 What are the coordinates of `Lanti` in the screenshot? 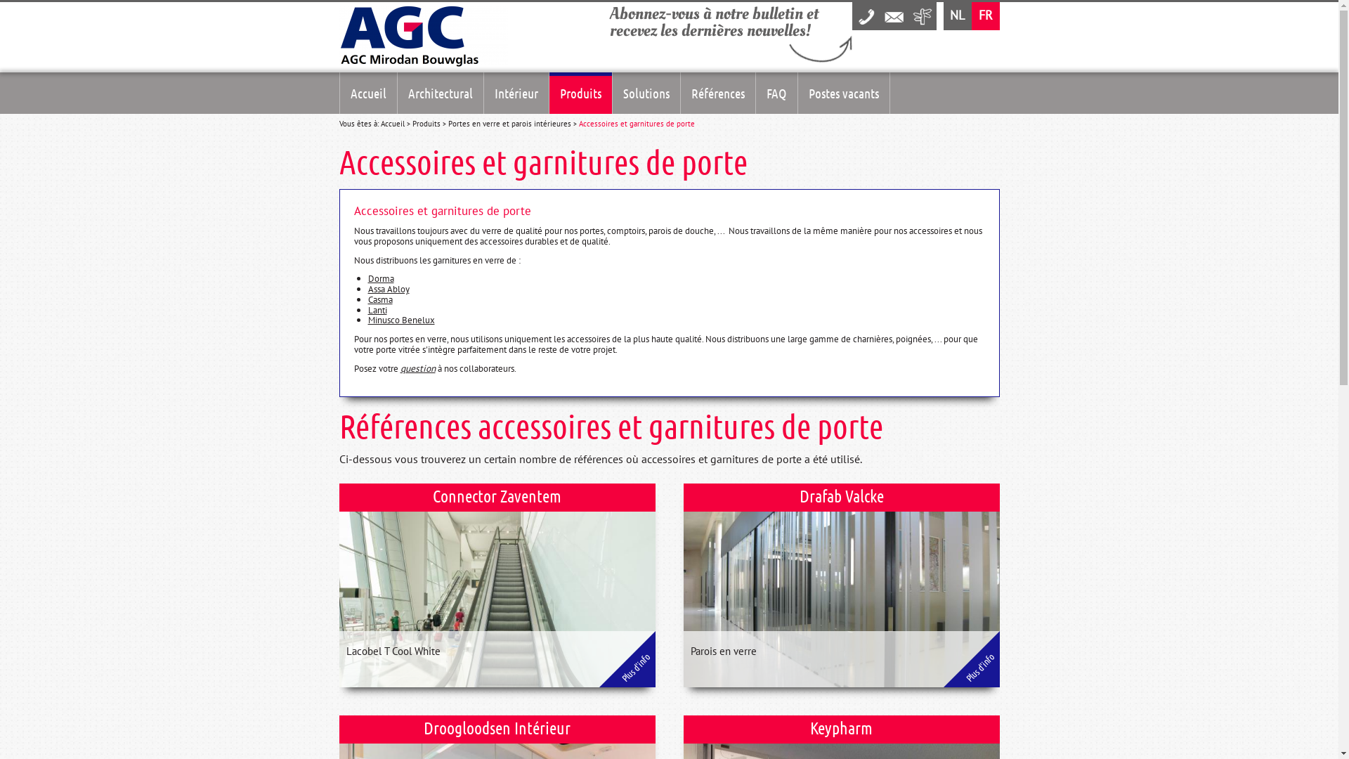 It's located at (378, 310).